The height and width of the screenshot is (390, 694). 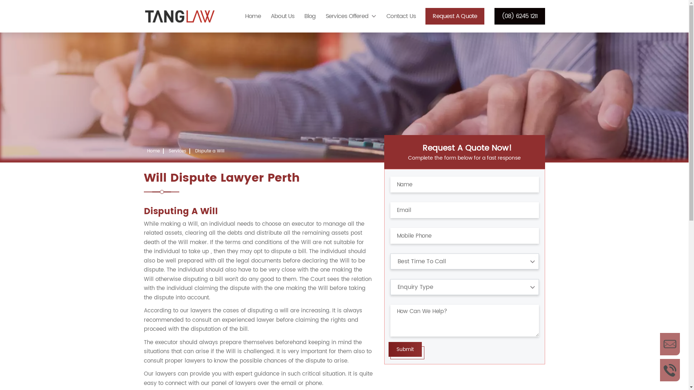 I want to click on Request A Quote, so click(x=455, y=16).